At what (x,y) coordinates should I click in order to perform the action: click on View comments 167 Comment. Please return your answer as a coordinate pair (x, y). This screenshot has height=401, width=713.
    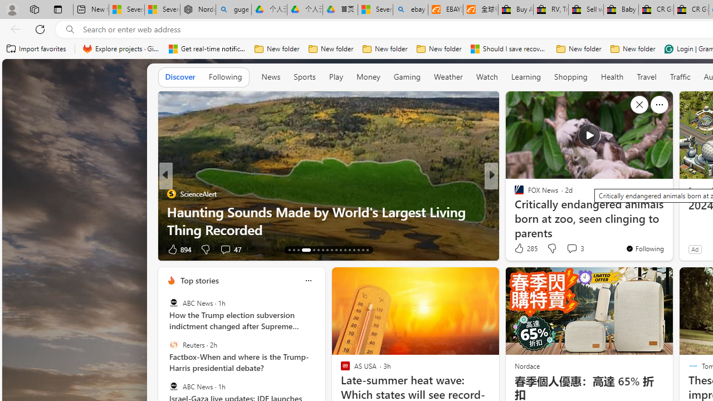
    Looking at the image, I should click on (565, 249).